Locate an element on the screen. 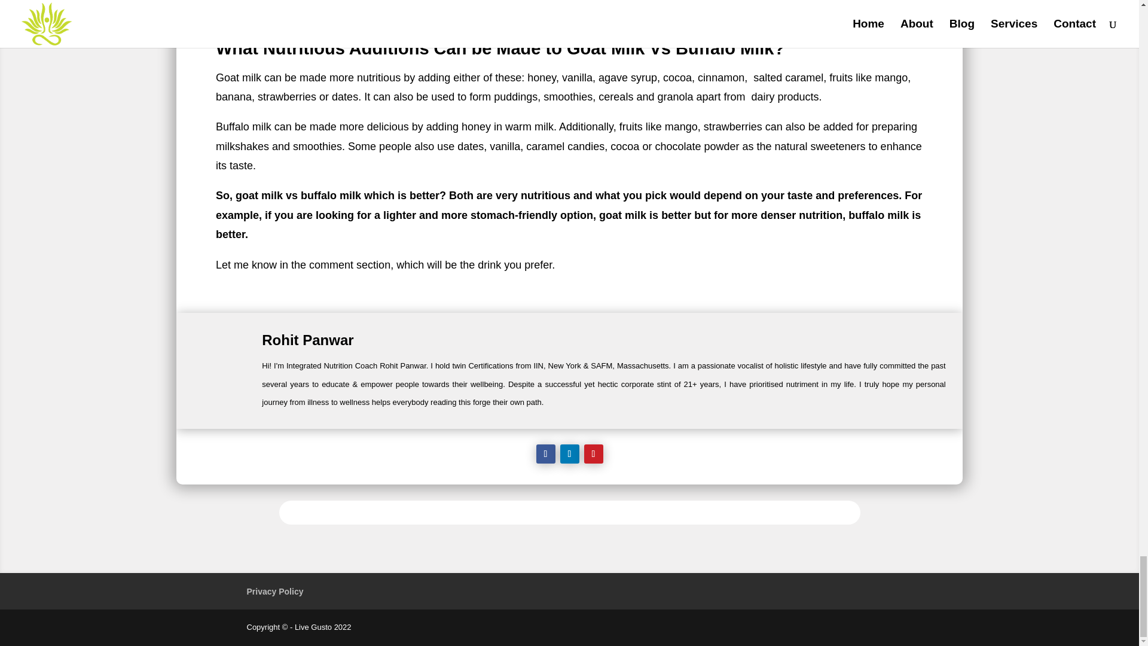 Image resolution: width=1148 pixels, height=646 pixels. Privacy Policy is located at coordinates (274, 591).